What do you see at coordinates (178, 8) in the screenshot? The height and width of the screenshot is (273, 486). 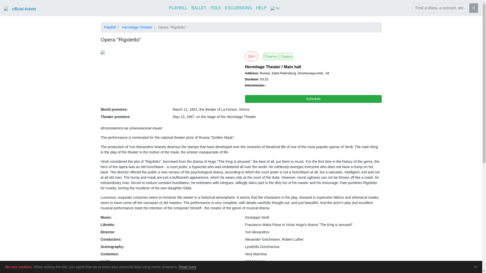 I see `PLAYBILL` at bounding box center [178, 8].